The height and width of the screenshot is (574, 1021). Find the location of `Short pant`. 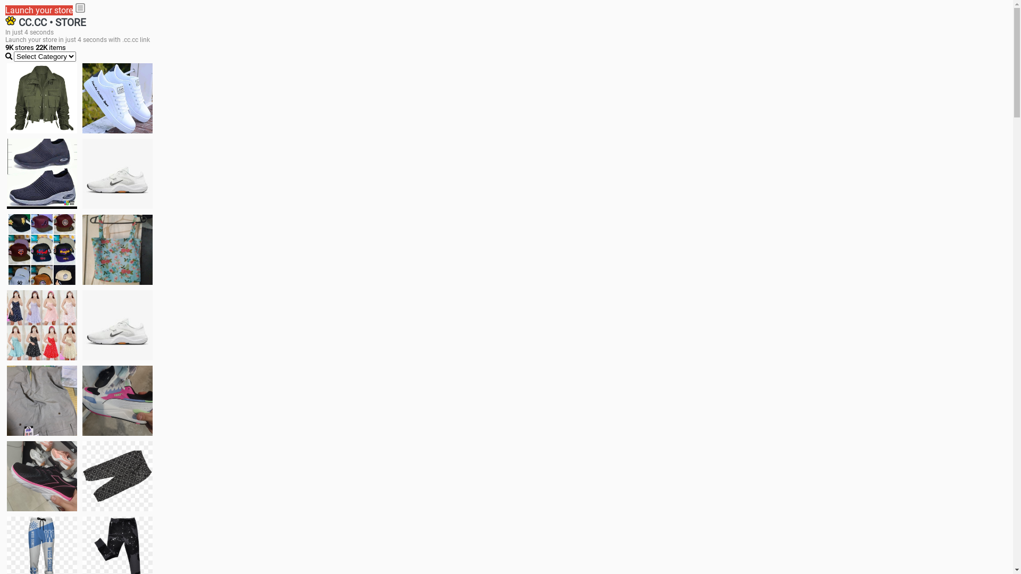

Short pant is located at coordinates (118, 476).